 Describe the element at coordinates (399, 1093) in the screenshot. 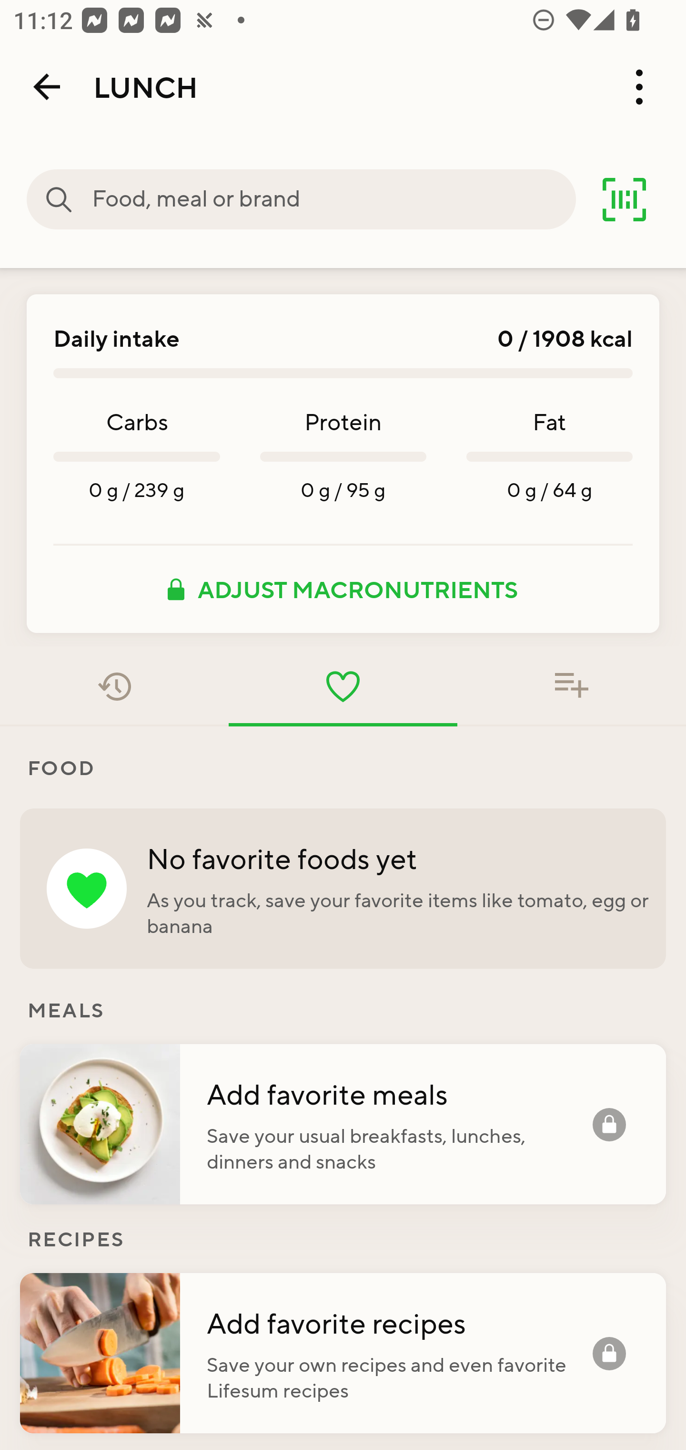

I see `Add favorite meals` at that location.